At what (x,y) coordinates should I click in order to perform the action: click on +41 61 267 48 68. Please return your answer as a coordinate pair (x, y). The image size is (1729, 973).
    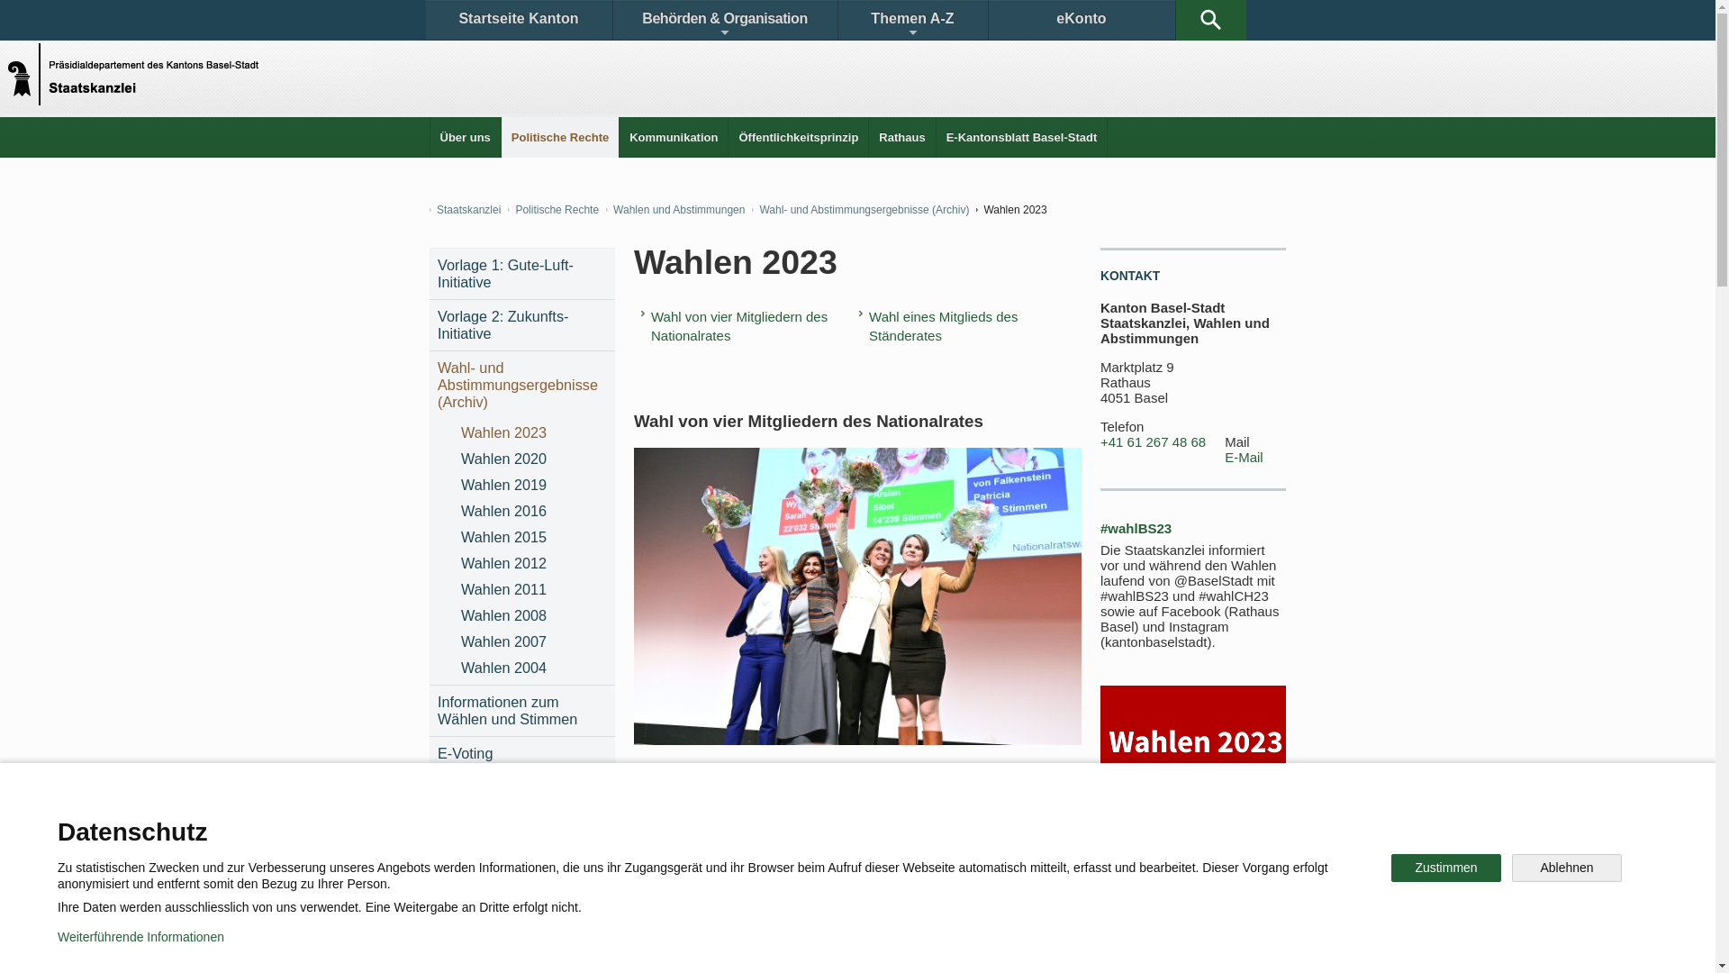
    Looking at the image, I should click on (1153, 442).